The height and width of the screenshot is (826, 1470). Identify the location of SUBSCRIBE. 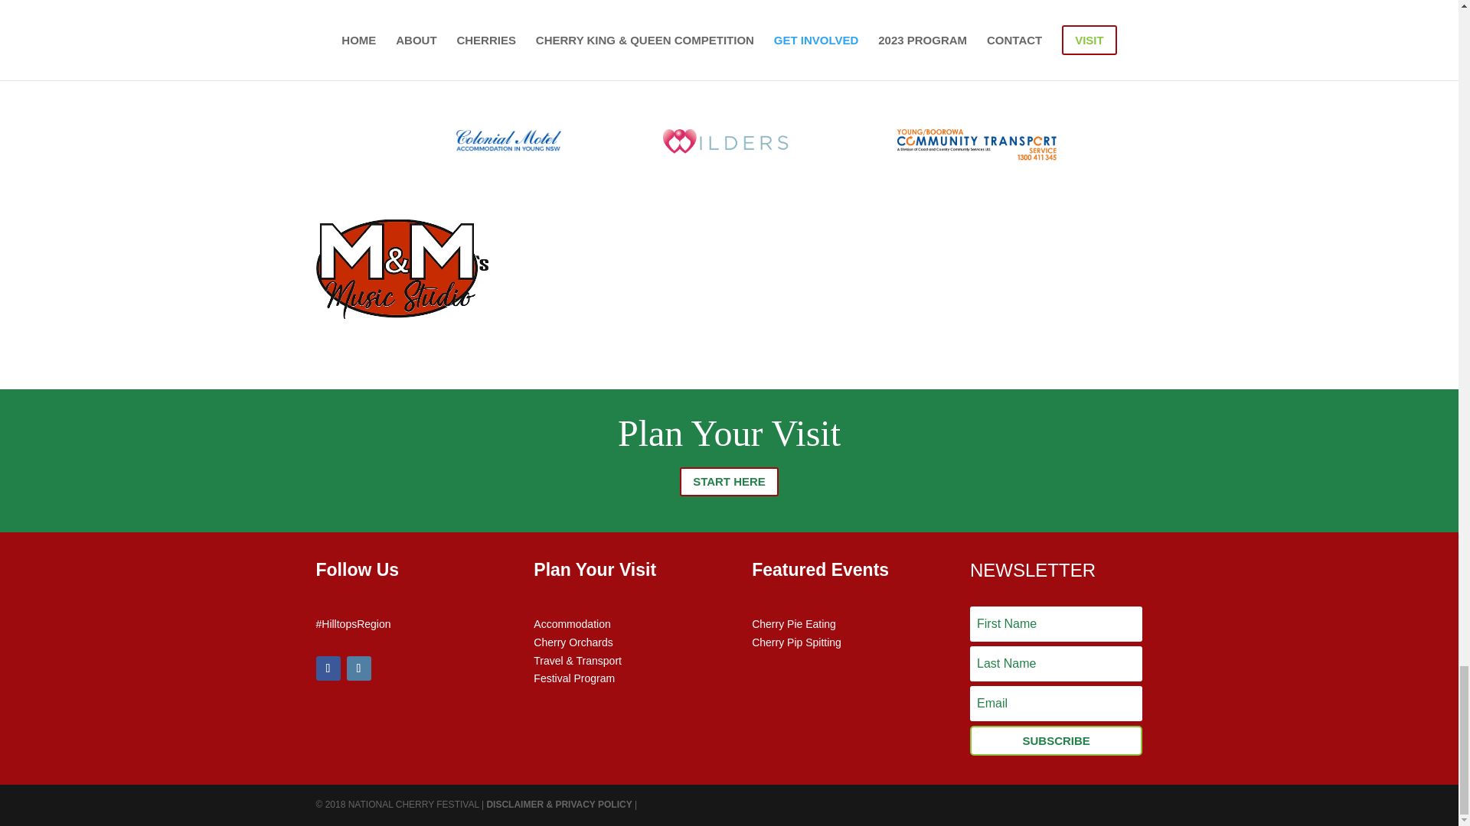
(1056, 740).